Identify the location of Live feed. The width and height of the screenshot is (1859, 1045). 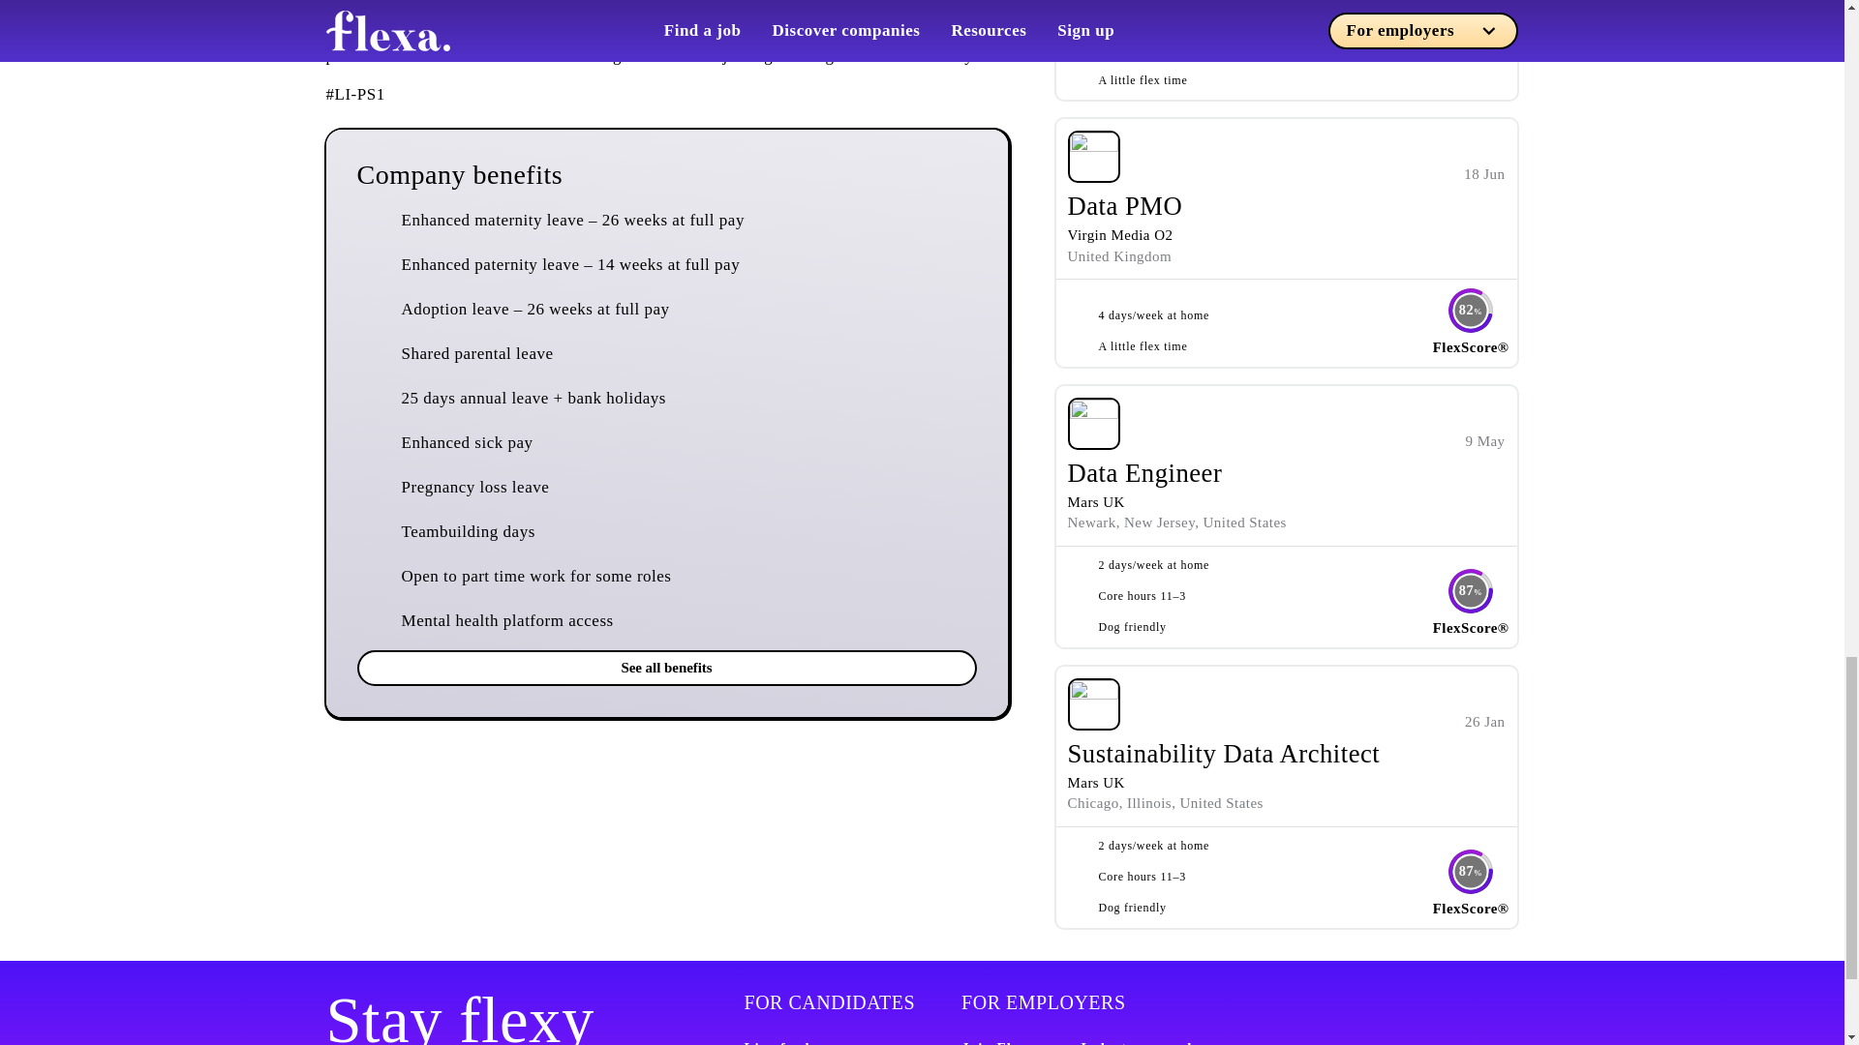
(777, 1041).